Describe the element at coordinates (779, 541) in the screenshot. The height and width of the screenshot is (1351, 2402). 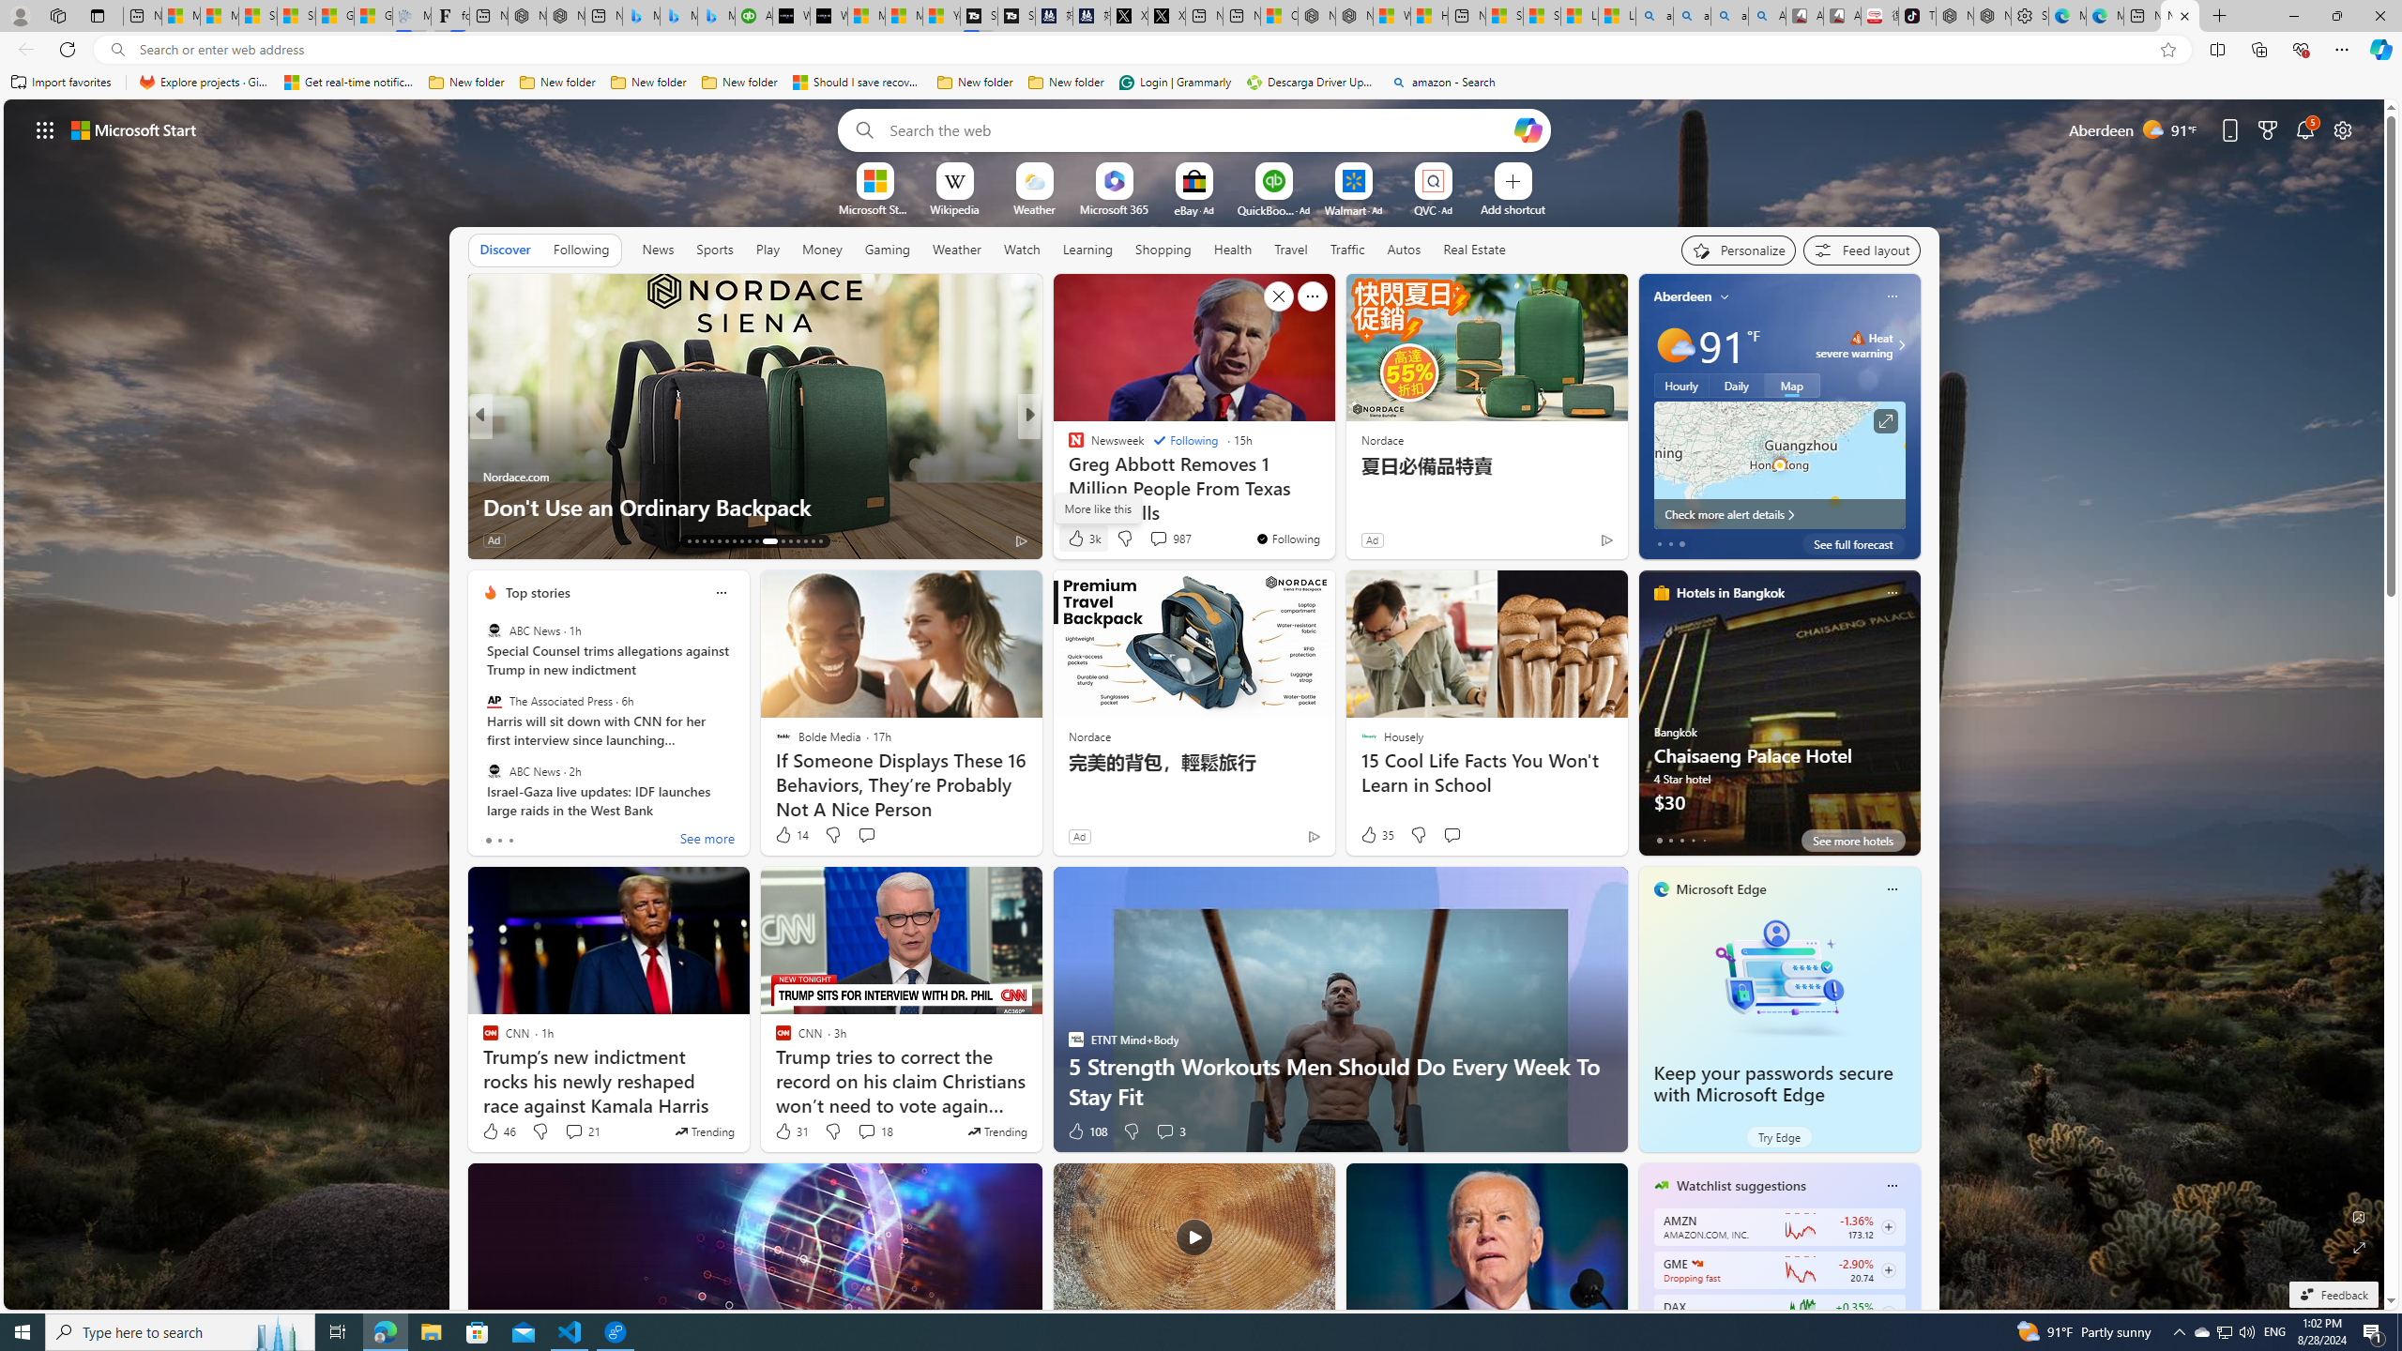
I see `AutomationID: tab-24` at that location.